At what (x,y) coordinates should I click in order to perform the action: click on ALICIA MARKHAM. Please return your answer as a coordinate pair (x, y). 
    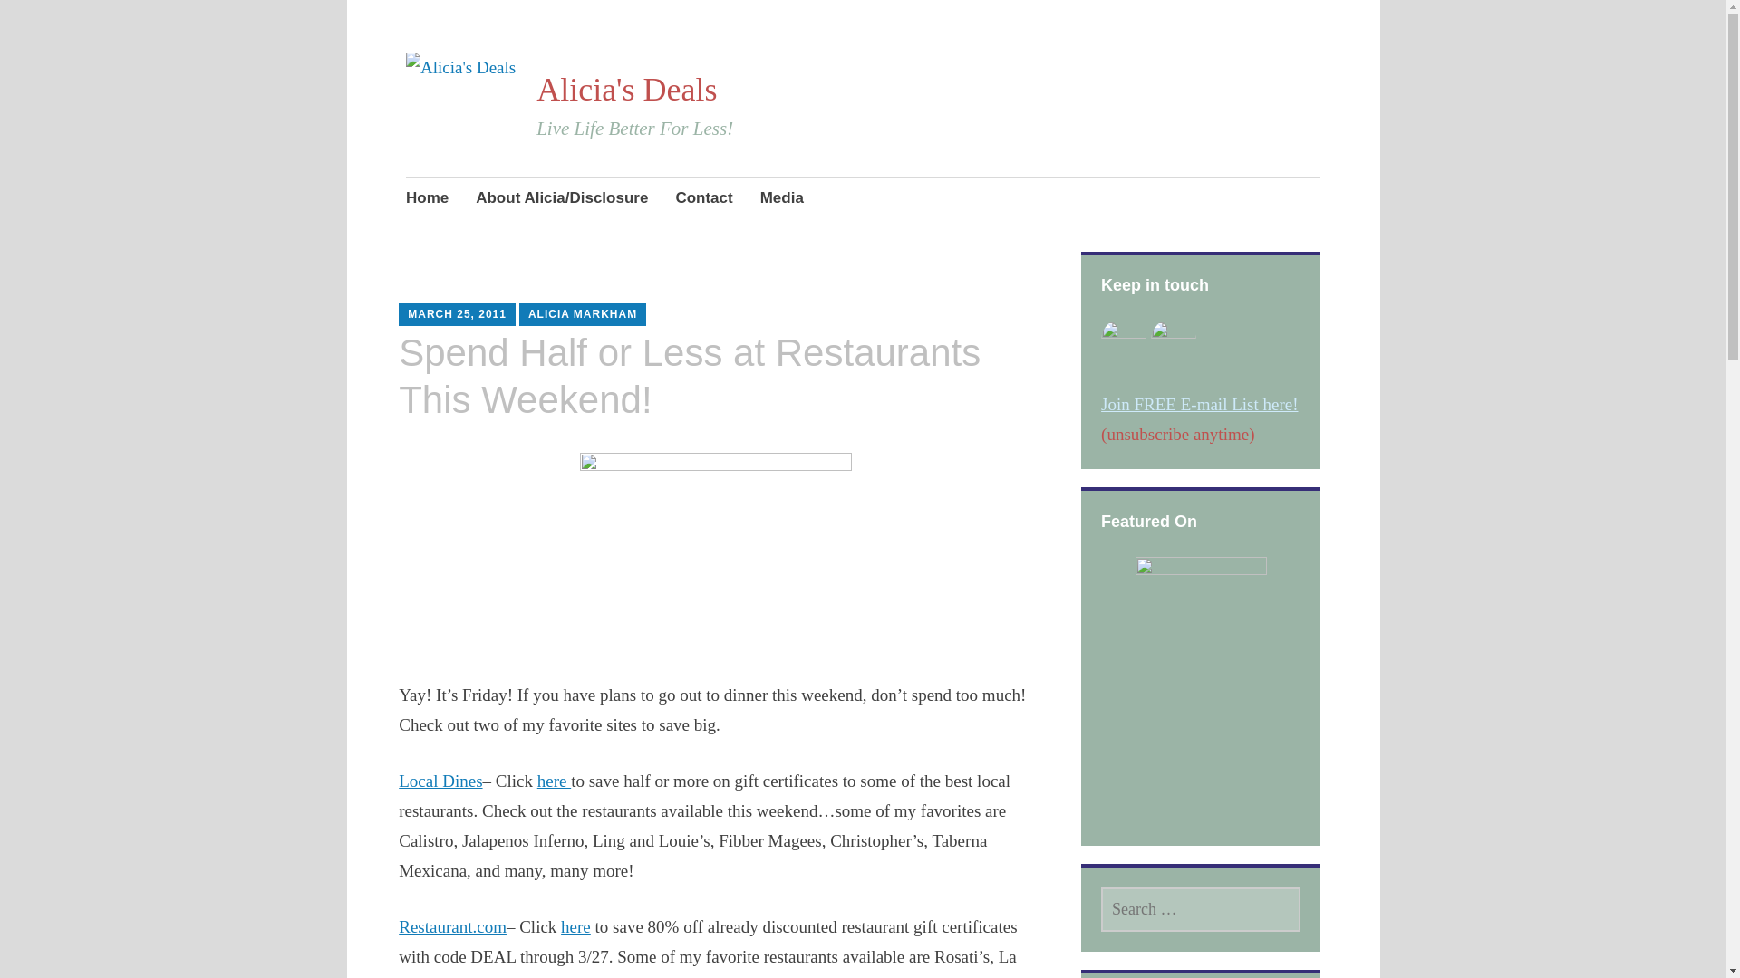
    Looking at the image, I should click on (582, 314).